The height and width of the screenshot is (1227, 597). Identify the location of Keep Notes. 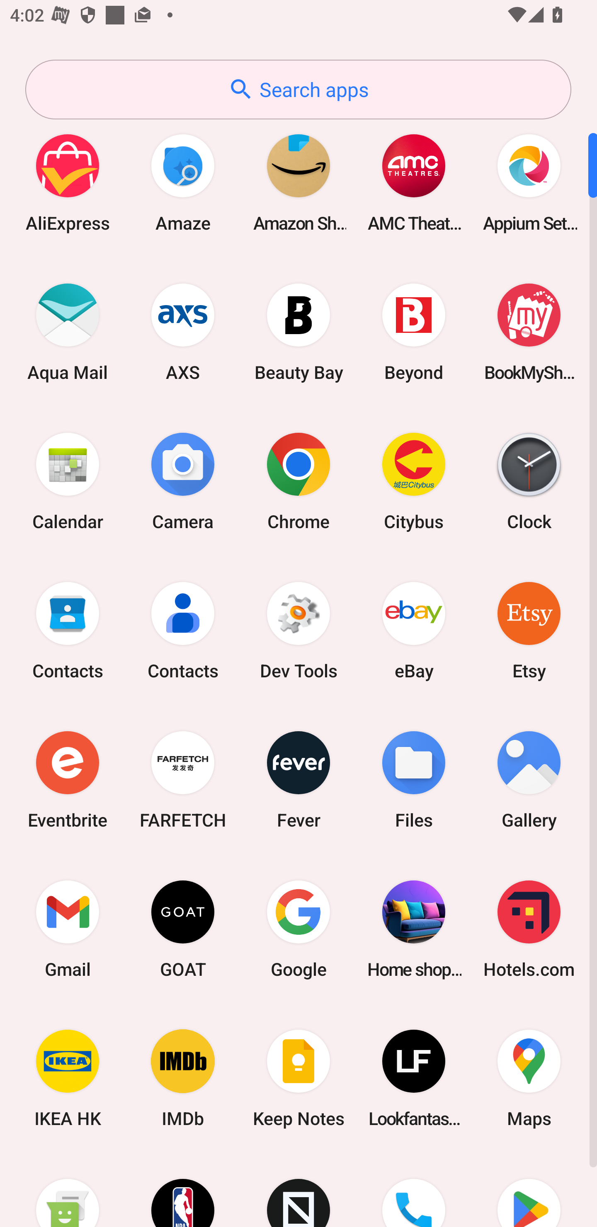
(298, 1079).